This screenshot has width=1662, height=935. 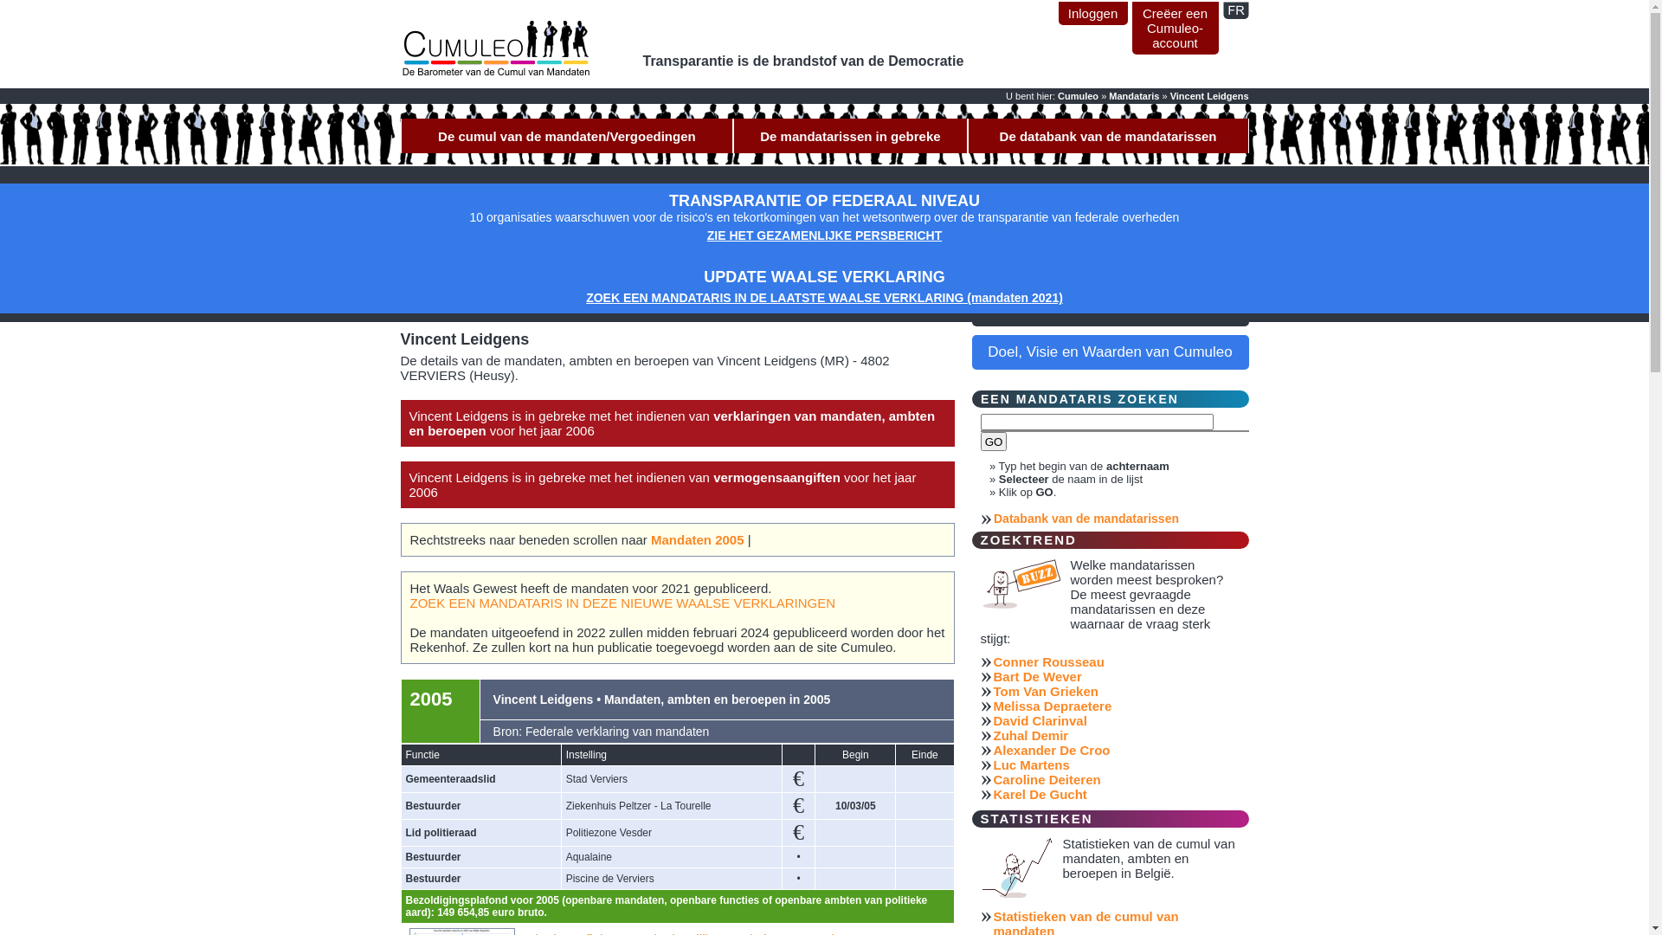 What do you see at coordinates (1210, 96) in the screenshot?
I see `Vincent Leidgens` at bounding box center [1210, 96].